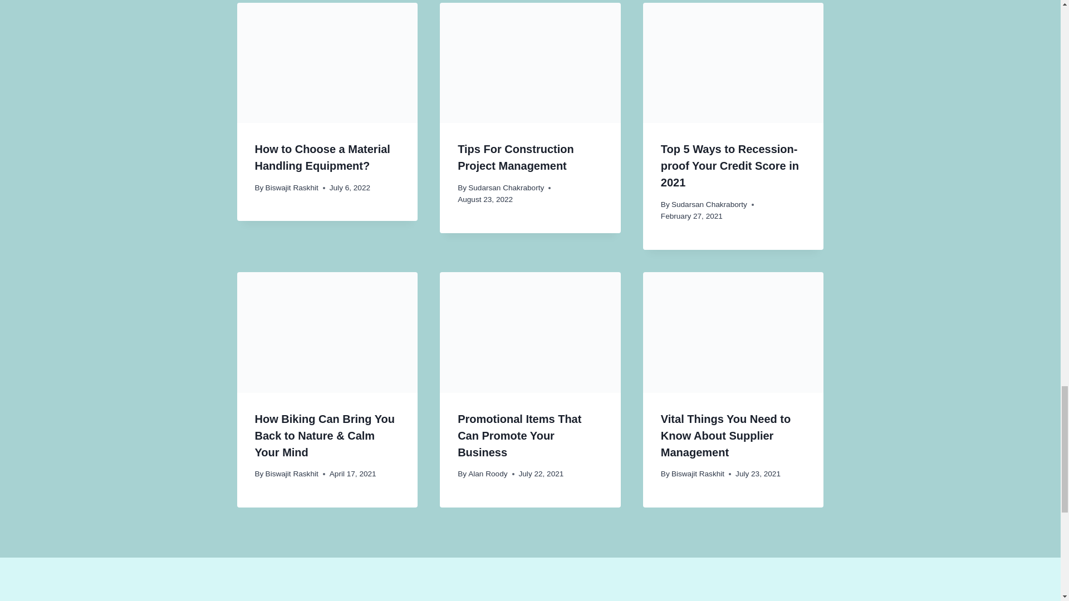 The height and width of the screenshot is (601, 1069). Describe the element at coordinates (292, 188) in the screenshot. I see `Biswajit Raskhit` at that location.